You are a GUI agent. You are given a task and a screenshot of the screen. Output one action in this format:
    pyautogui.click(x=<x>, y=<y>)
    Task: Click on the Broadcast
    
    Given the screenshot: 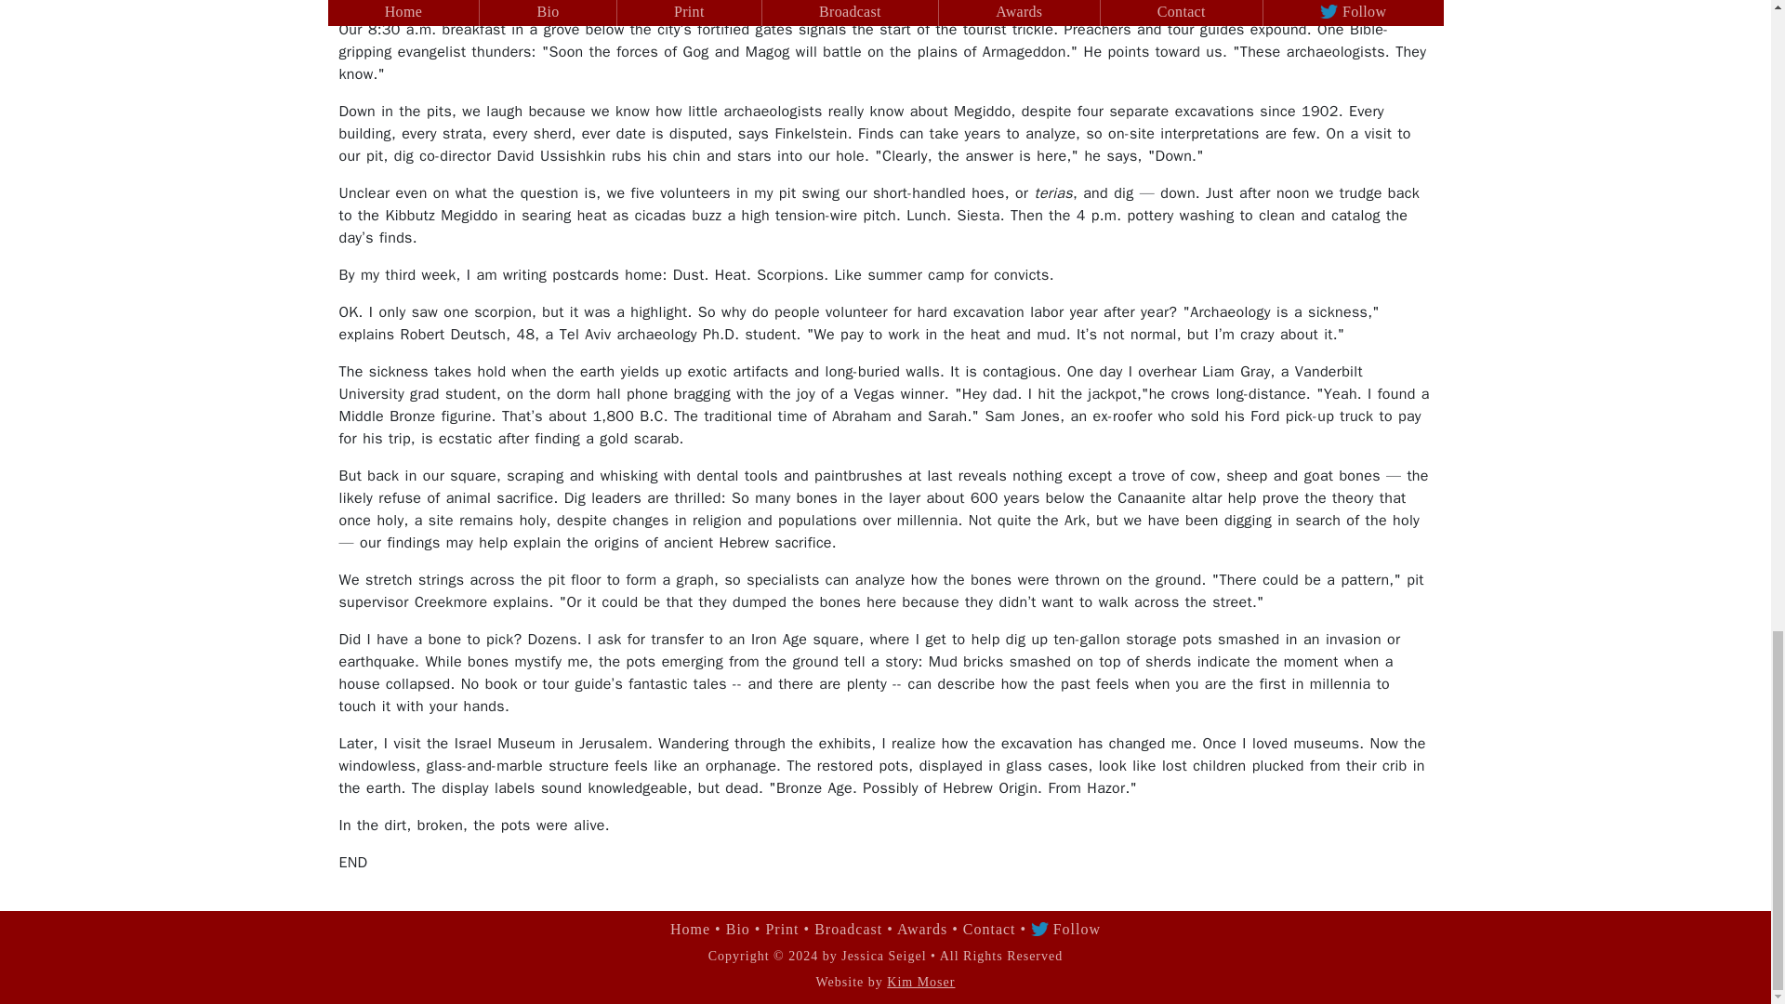 What is the action you would take?
    pyautogui.click(x=850, y=929)
    